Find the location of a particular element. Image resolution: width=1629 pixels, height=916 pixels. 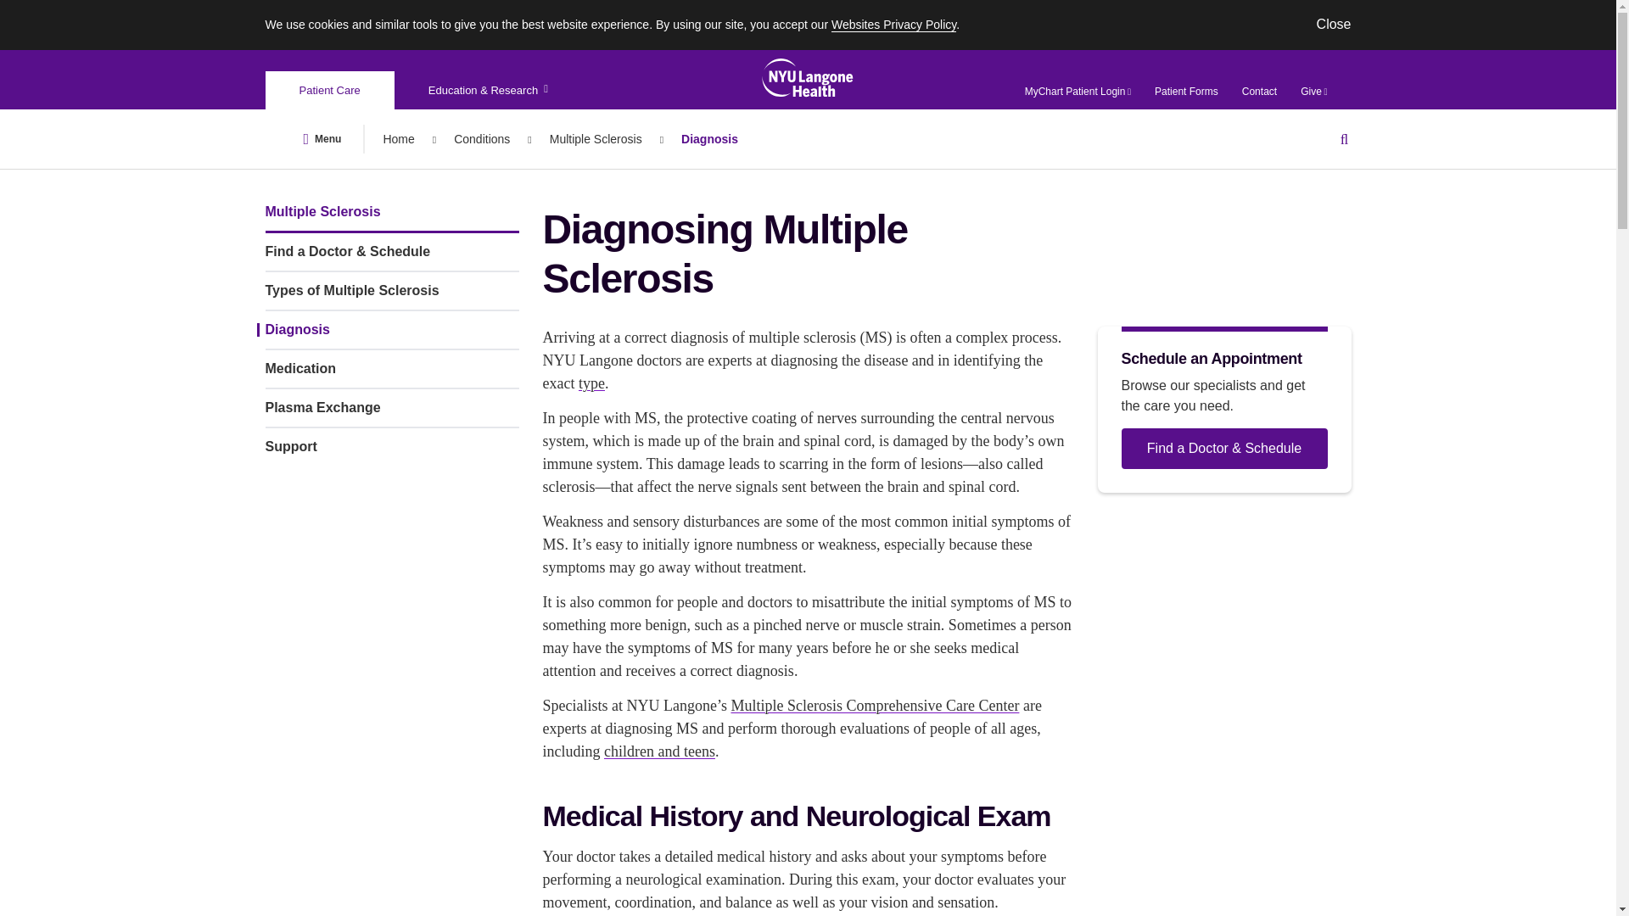

Patient Care is located at coordinates (330, 90).